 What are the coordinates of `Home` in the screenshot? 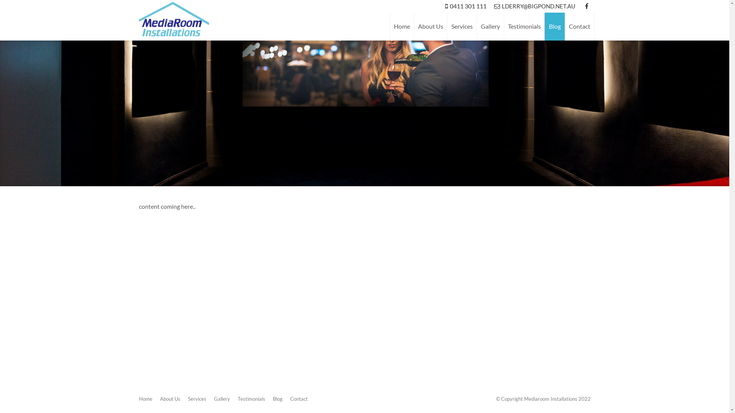 It's located at (145, 399).